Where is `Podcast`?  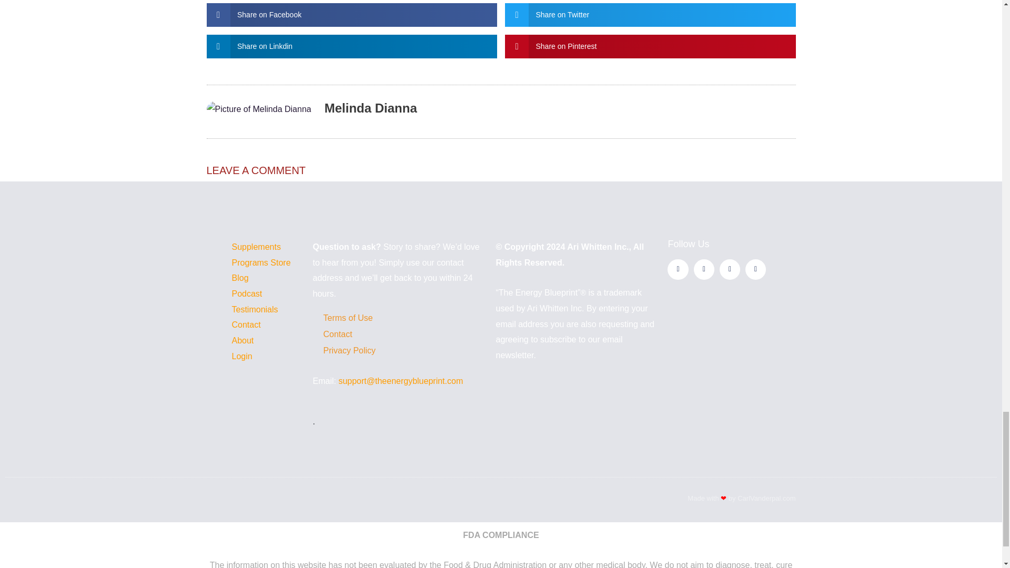 Podcast is located at coordinates (246, 293).